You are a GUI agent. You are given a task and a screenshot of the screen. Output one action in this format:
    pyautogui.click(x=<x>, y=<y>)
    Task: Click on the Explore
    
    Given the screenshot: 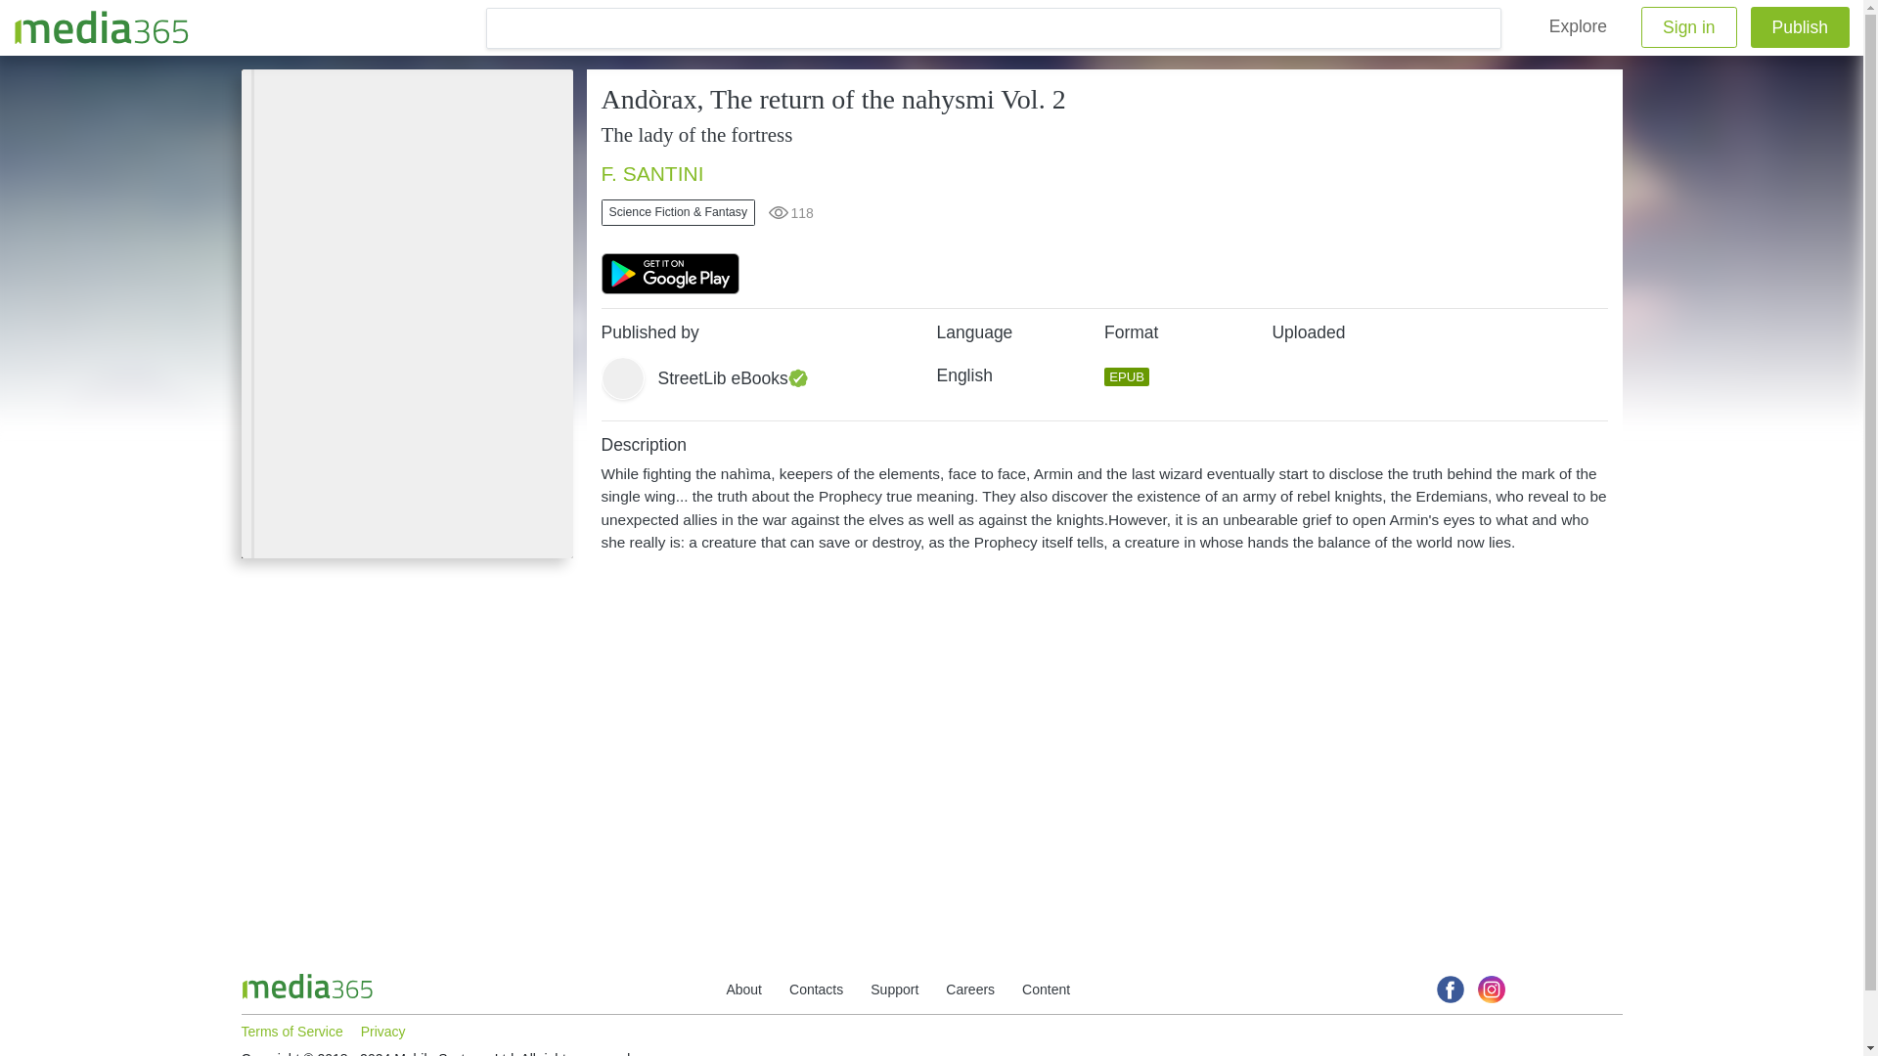 What is the action you would take?
    pyautogui.click(x=1578, y=25)
    